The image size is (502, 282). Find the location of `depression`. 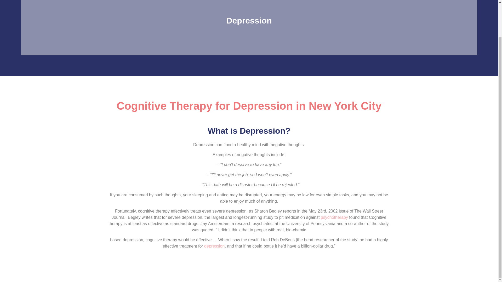

depression is located at coordinates (214, 246).